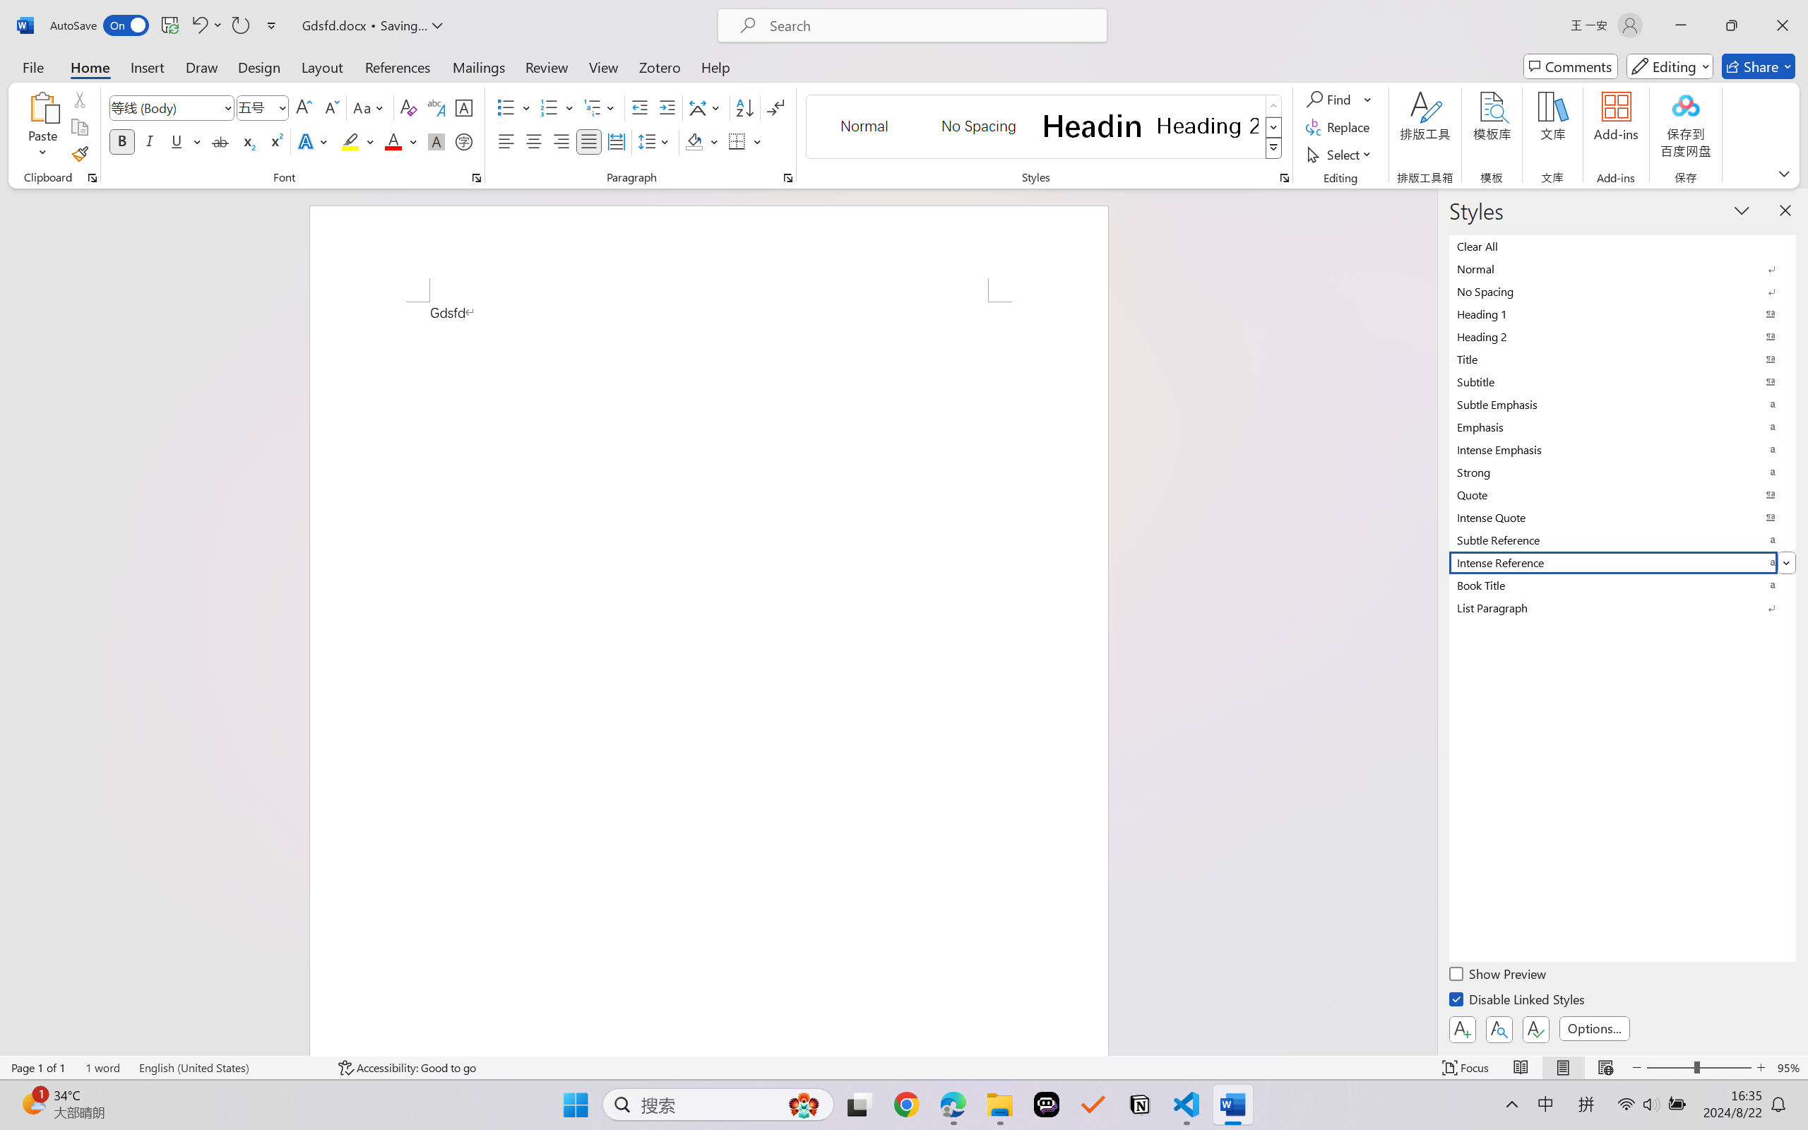  I want to click on Row Down, so click(1274, 127).